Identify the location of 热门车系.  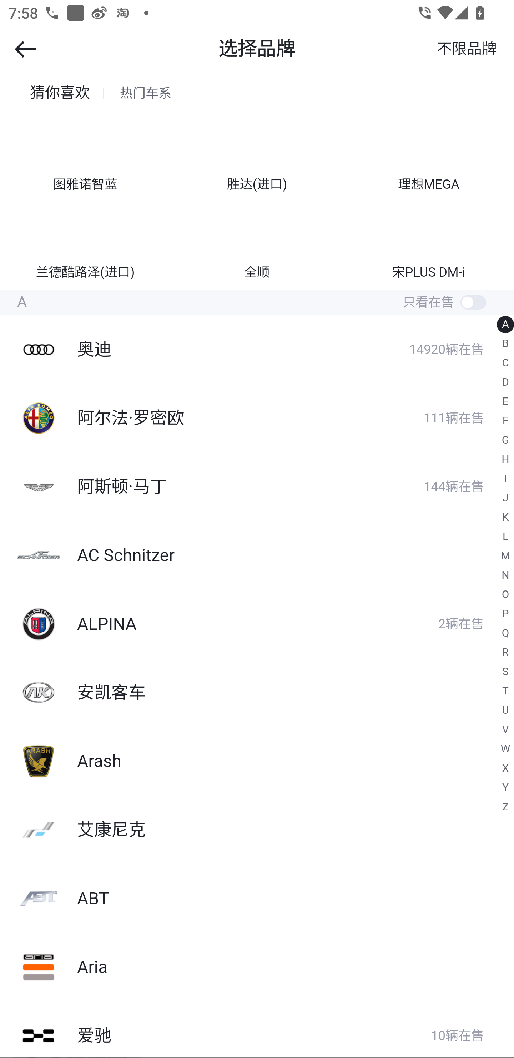
(146, 93).